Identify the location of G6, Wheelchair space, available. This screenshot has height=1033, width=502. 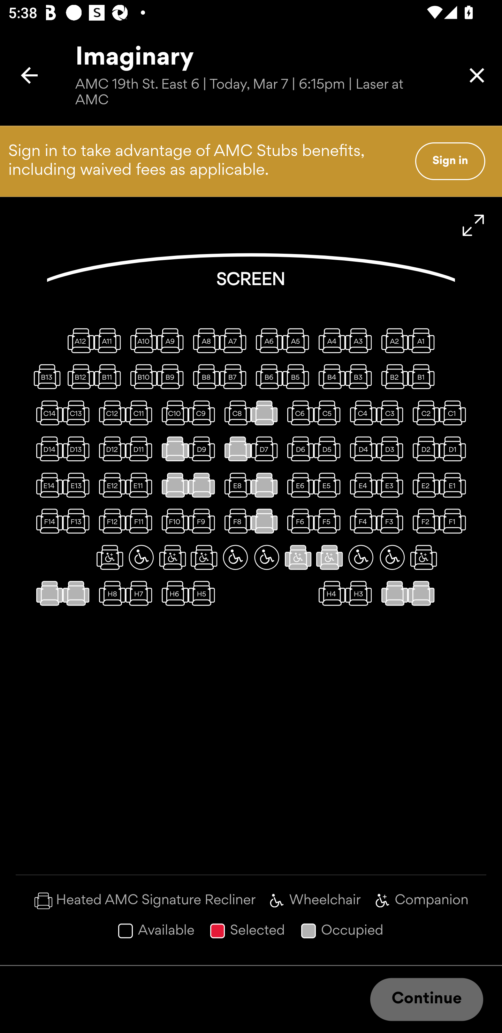
(266, 557).